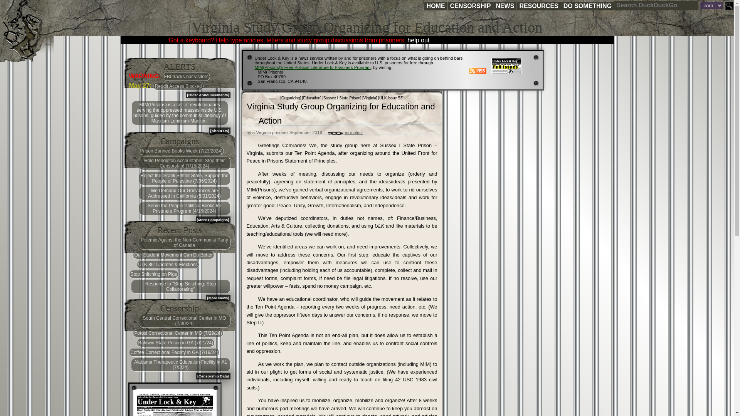  I want to click on CENSORSHIP, so click(470, 6).